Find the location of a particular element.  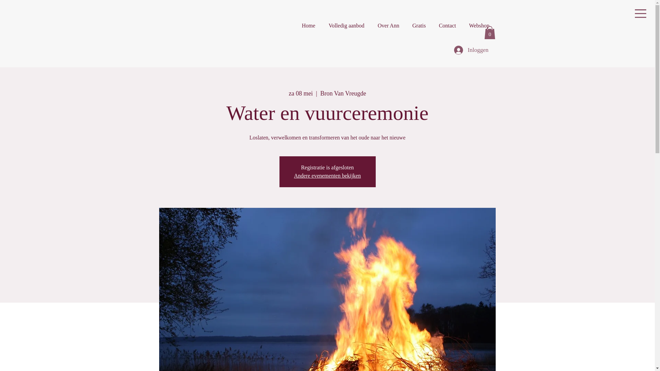

Contact is located at coordinates (448, 26).